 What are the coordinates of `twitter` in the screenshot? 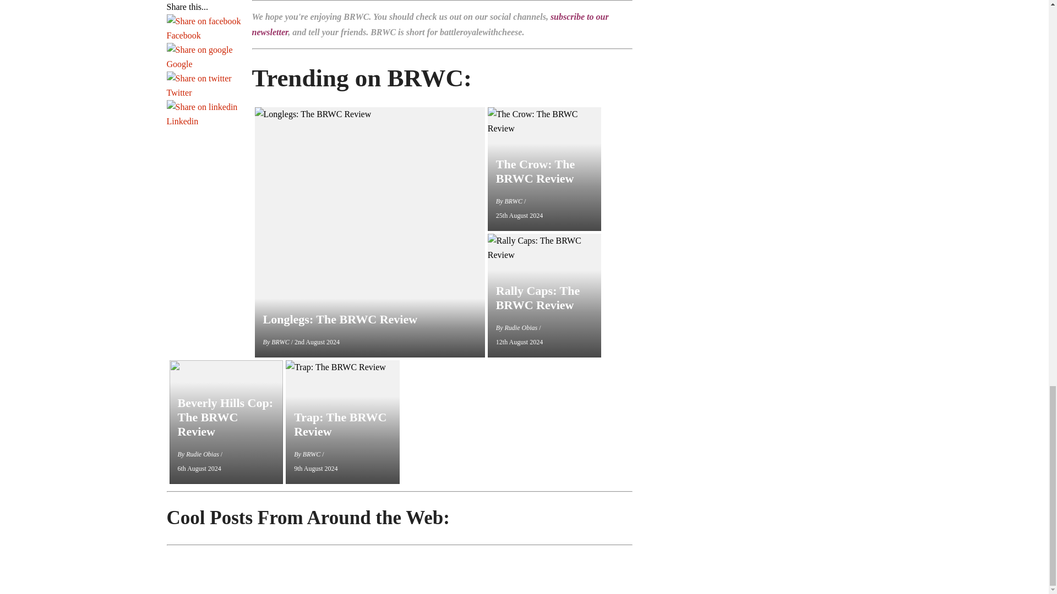 It's located at (198, 78).